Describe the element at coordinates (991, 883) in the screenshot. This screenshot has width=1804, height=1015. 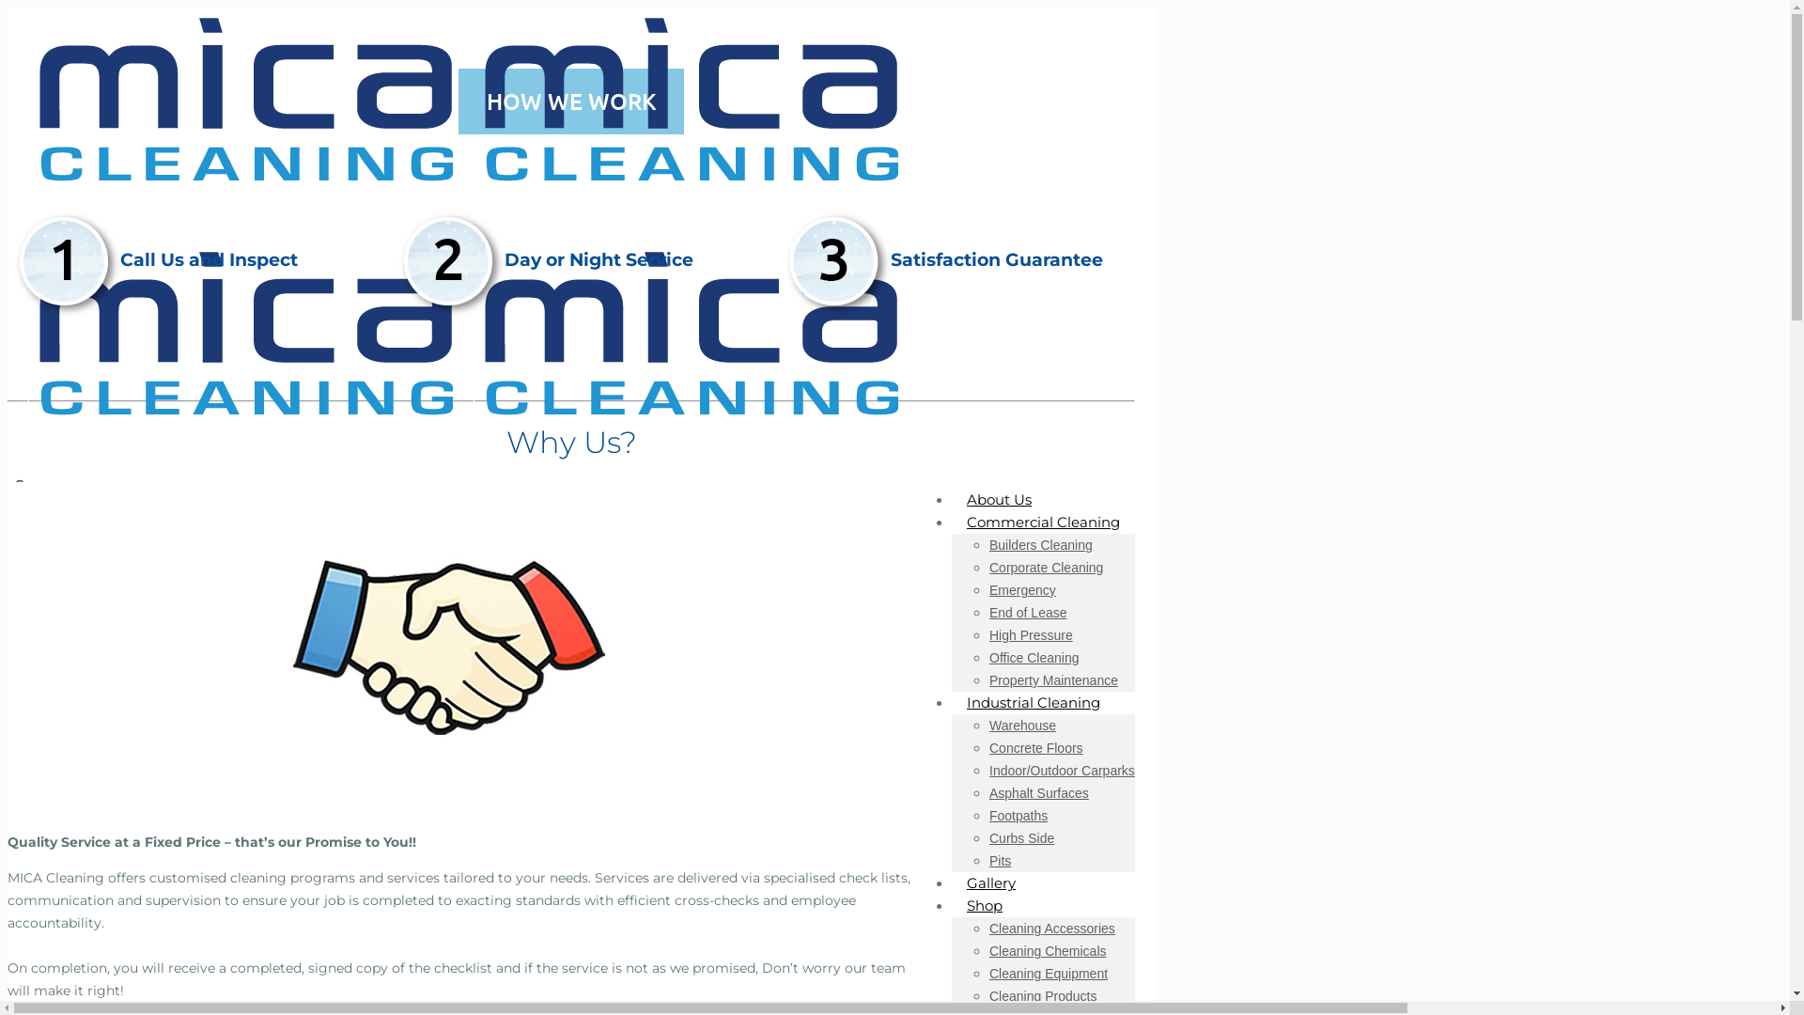
I see `Gallery` at that location.